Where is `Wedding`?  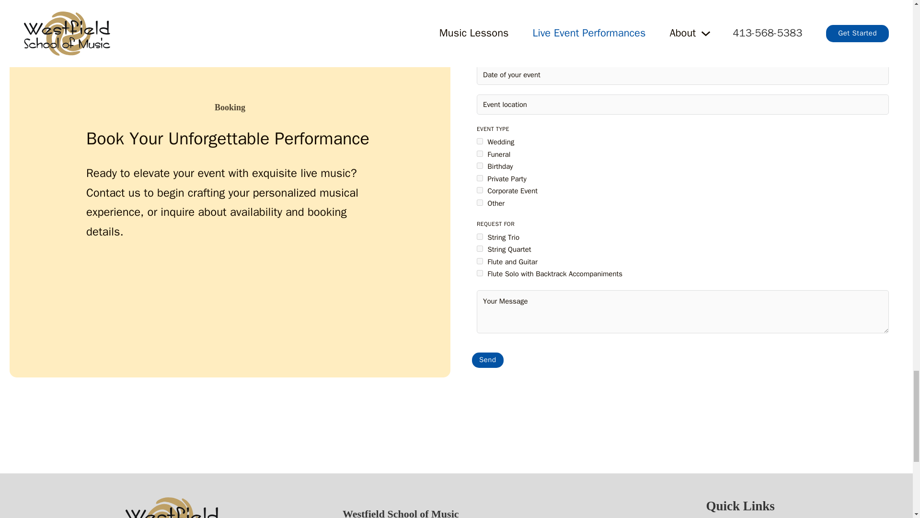 Wedding is located at coordinates (480, 141).